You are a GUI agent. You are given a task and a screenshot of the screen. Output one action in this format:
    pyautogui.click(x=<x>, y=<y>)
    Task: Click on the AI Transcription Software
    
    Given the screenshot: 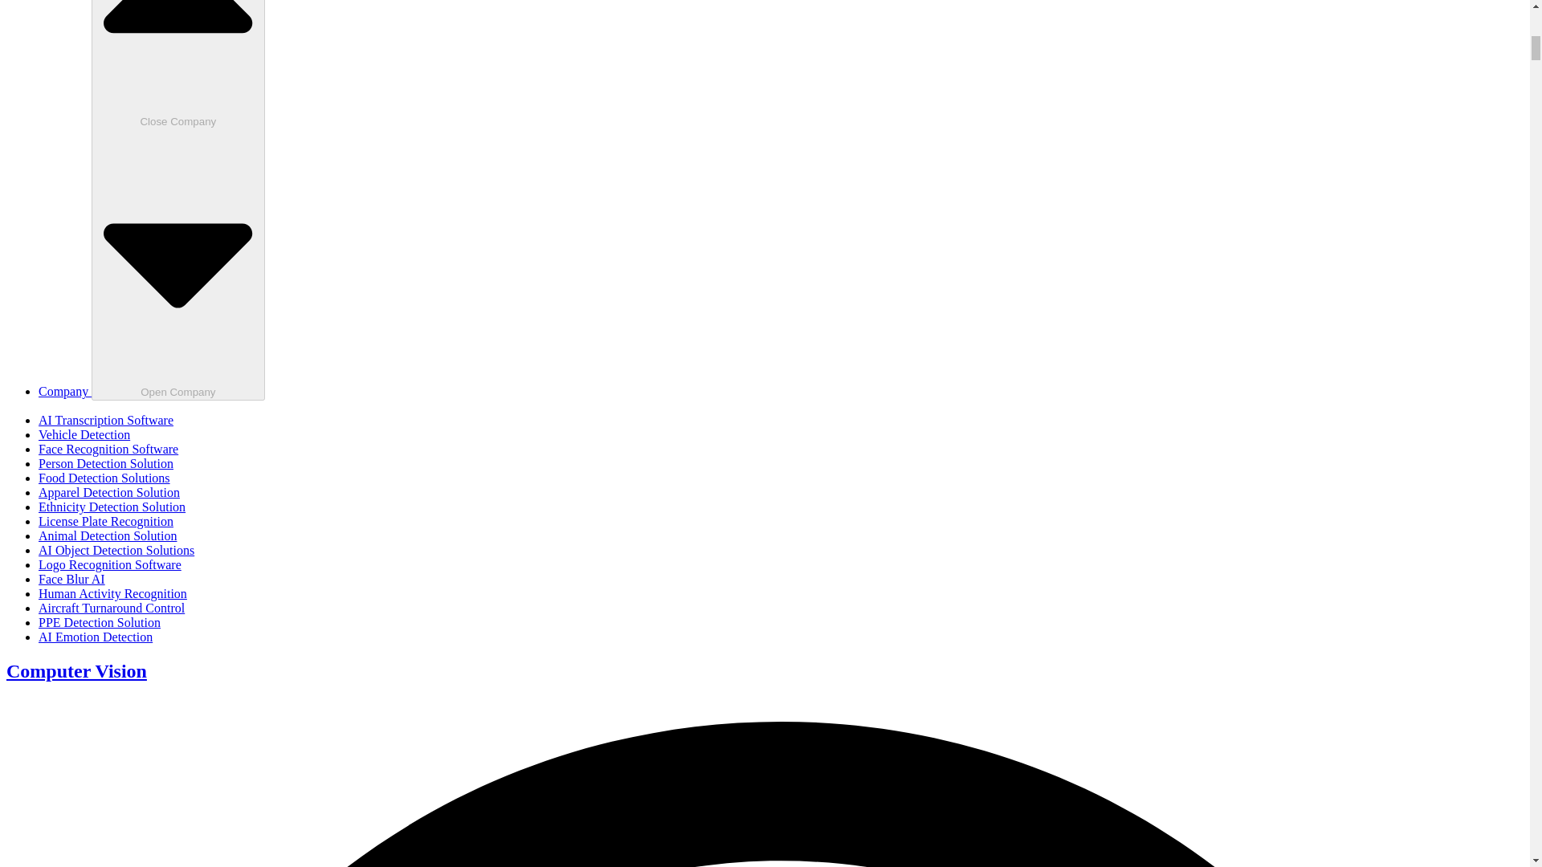 What is the action you would take?
    pyautogui.click(x=106, y=421)
    